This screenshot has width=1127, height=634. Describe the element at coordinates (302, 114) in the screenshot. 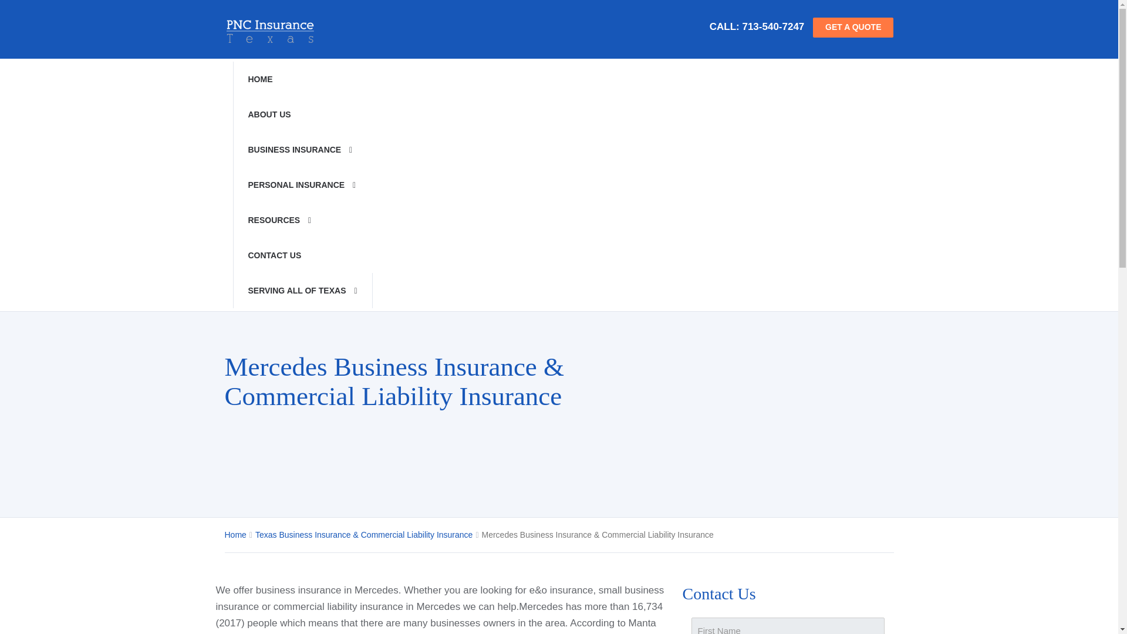

I see `About US` at that location.